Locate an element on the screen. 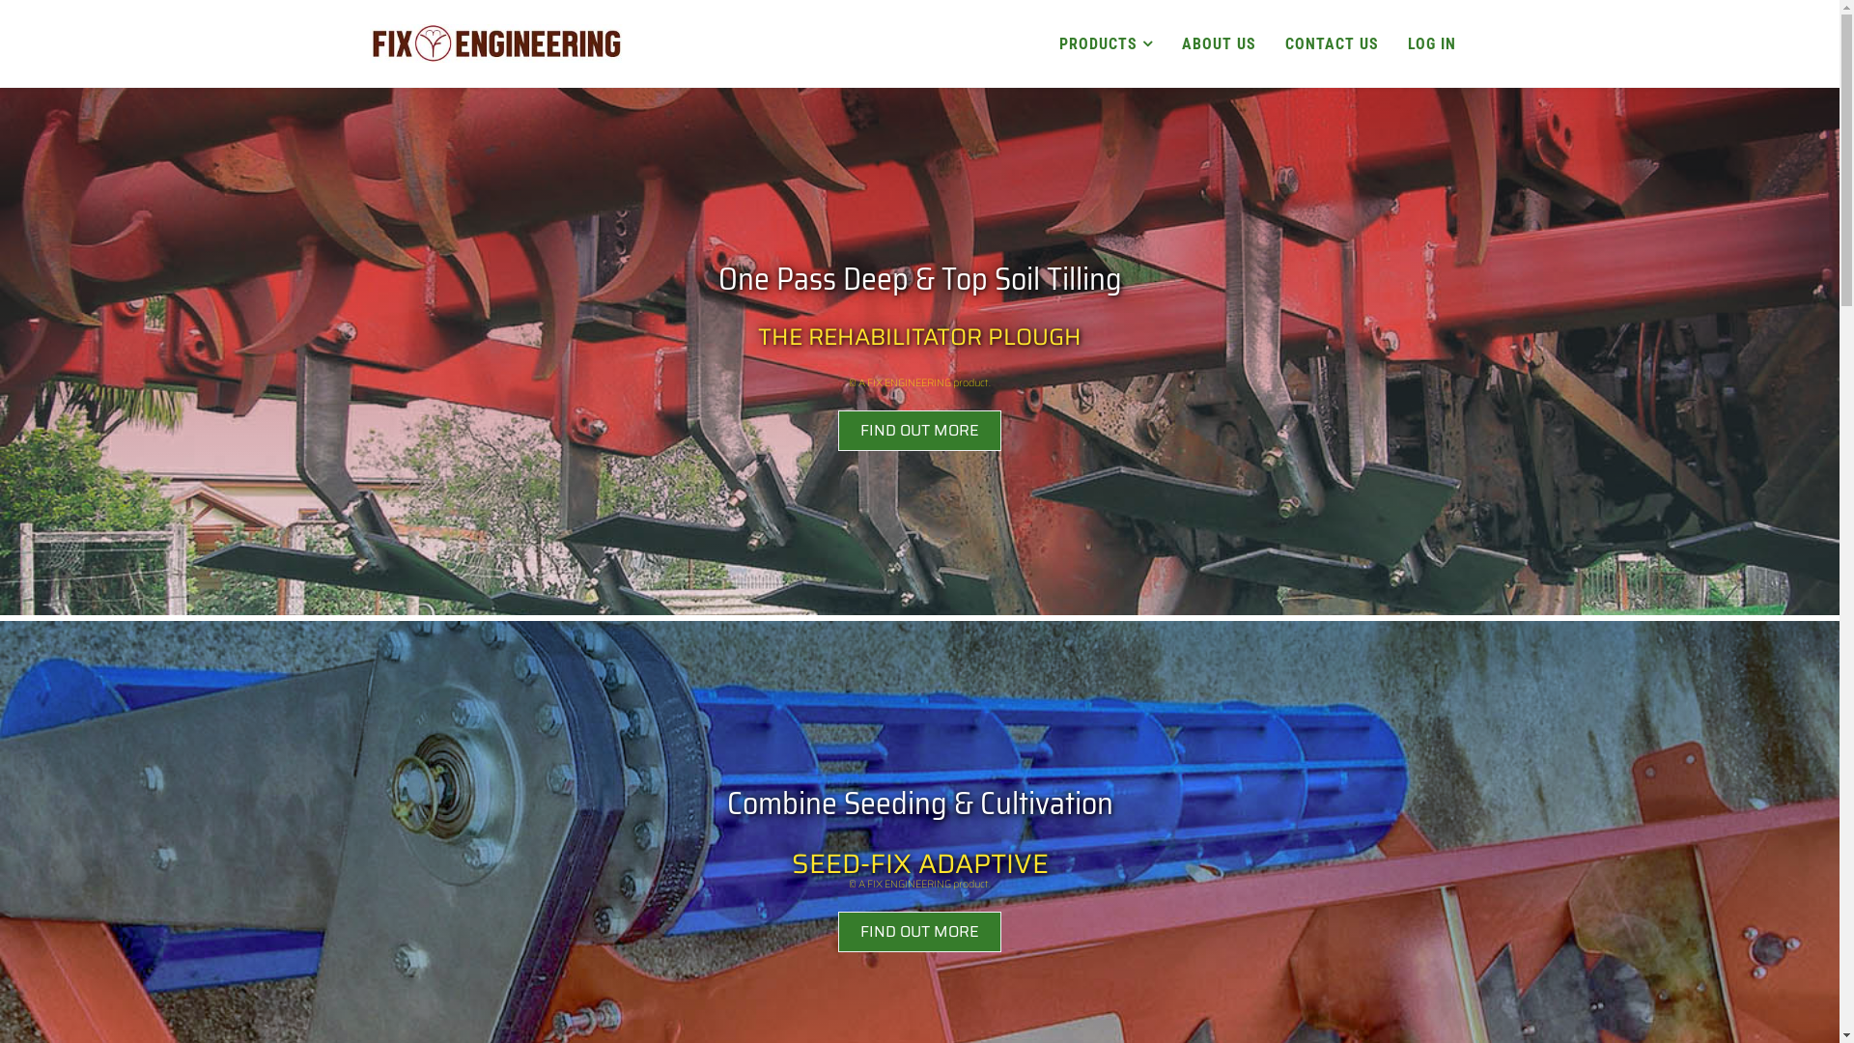 This screenshot has height=1043, width=1854. LOG IN is located at coordinates (1431, 44).